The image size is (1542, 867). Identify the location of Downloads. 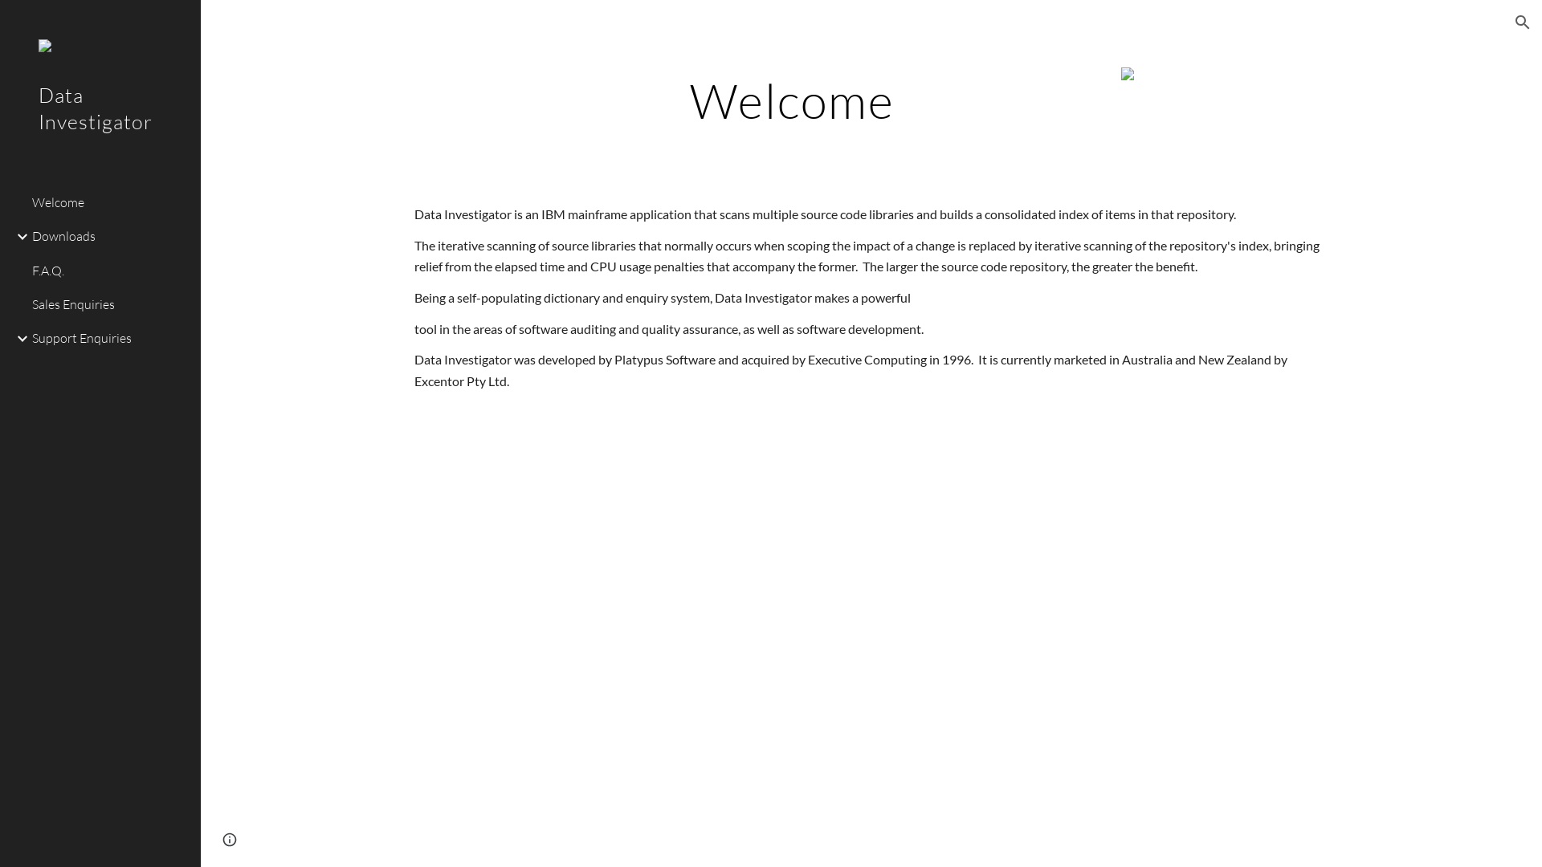
(110, 237).